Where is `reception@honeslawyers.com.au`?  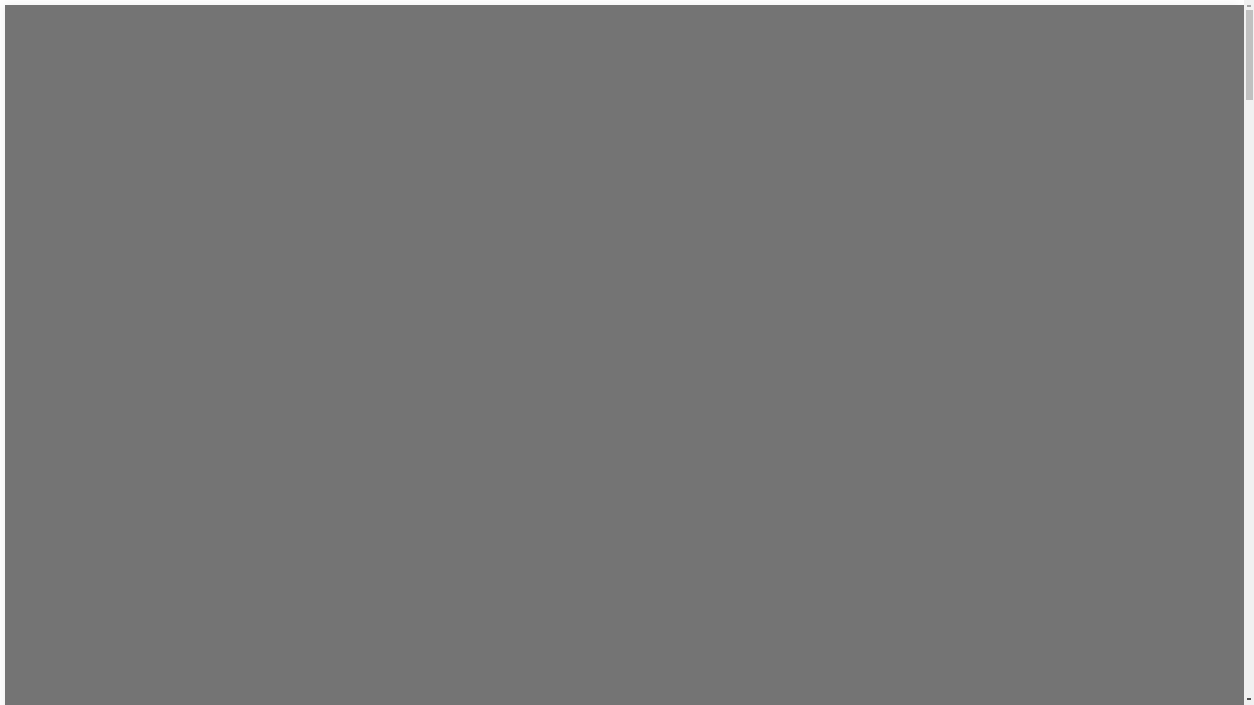
reception@honeslawyers.com.au is located at coordinates (818, 443).